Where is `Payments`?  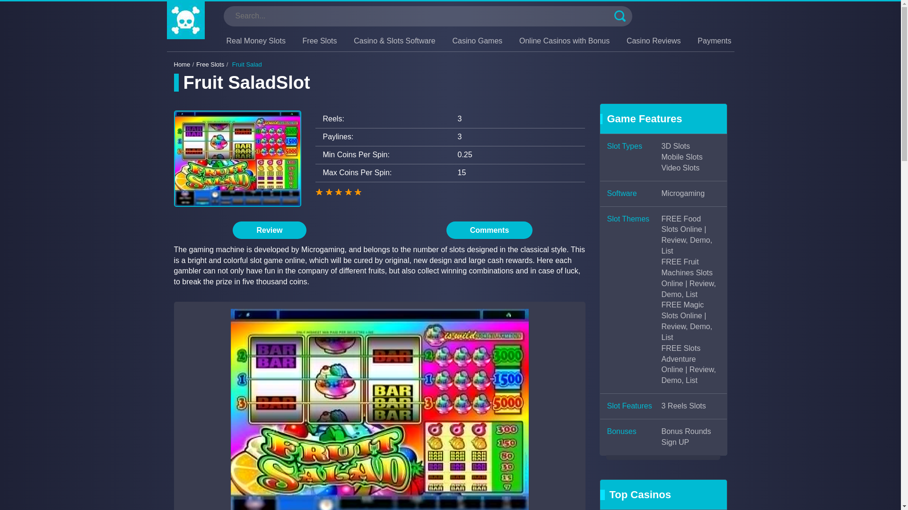 Payments is located at coordinates (714, 41).